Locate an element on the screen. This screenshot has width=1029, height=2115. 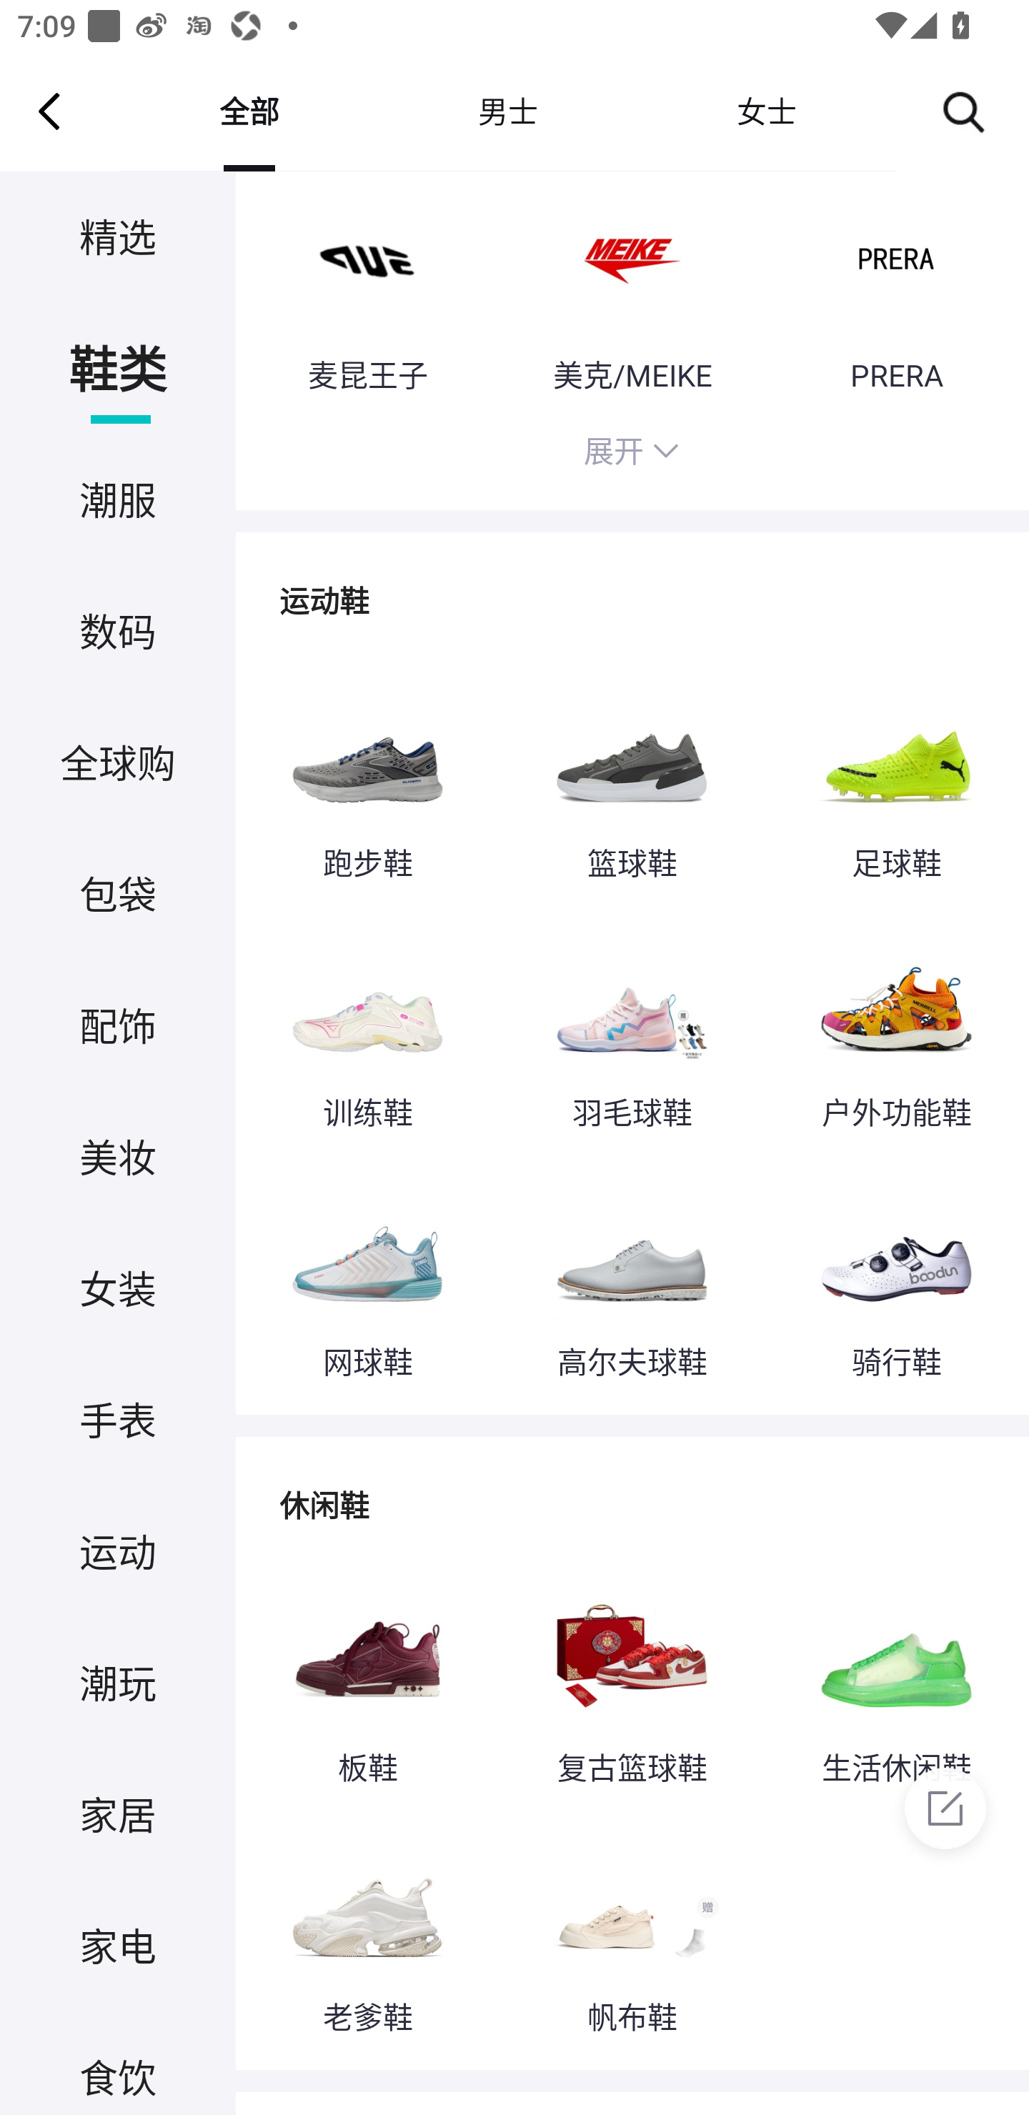
复古篮球鞋 is located at coordinates (632, 1681).